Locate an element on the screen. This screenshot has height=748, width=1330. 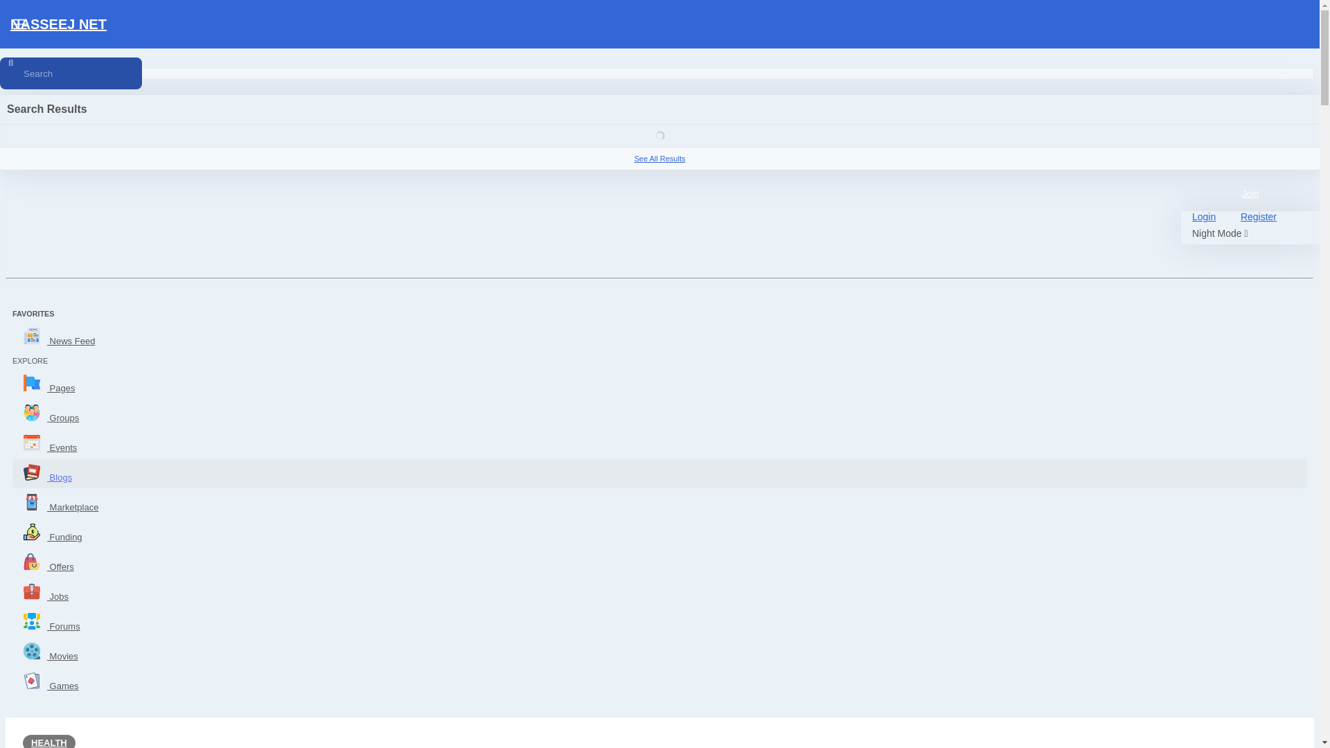
Groups is located at coordinates (659, 413).